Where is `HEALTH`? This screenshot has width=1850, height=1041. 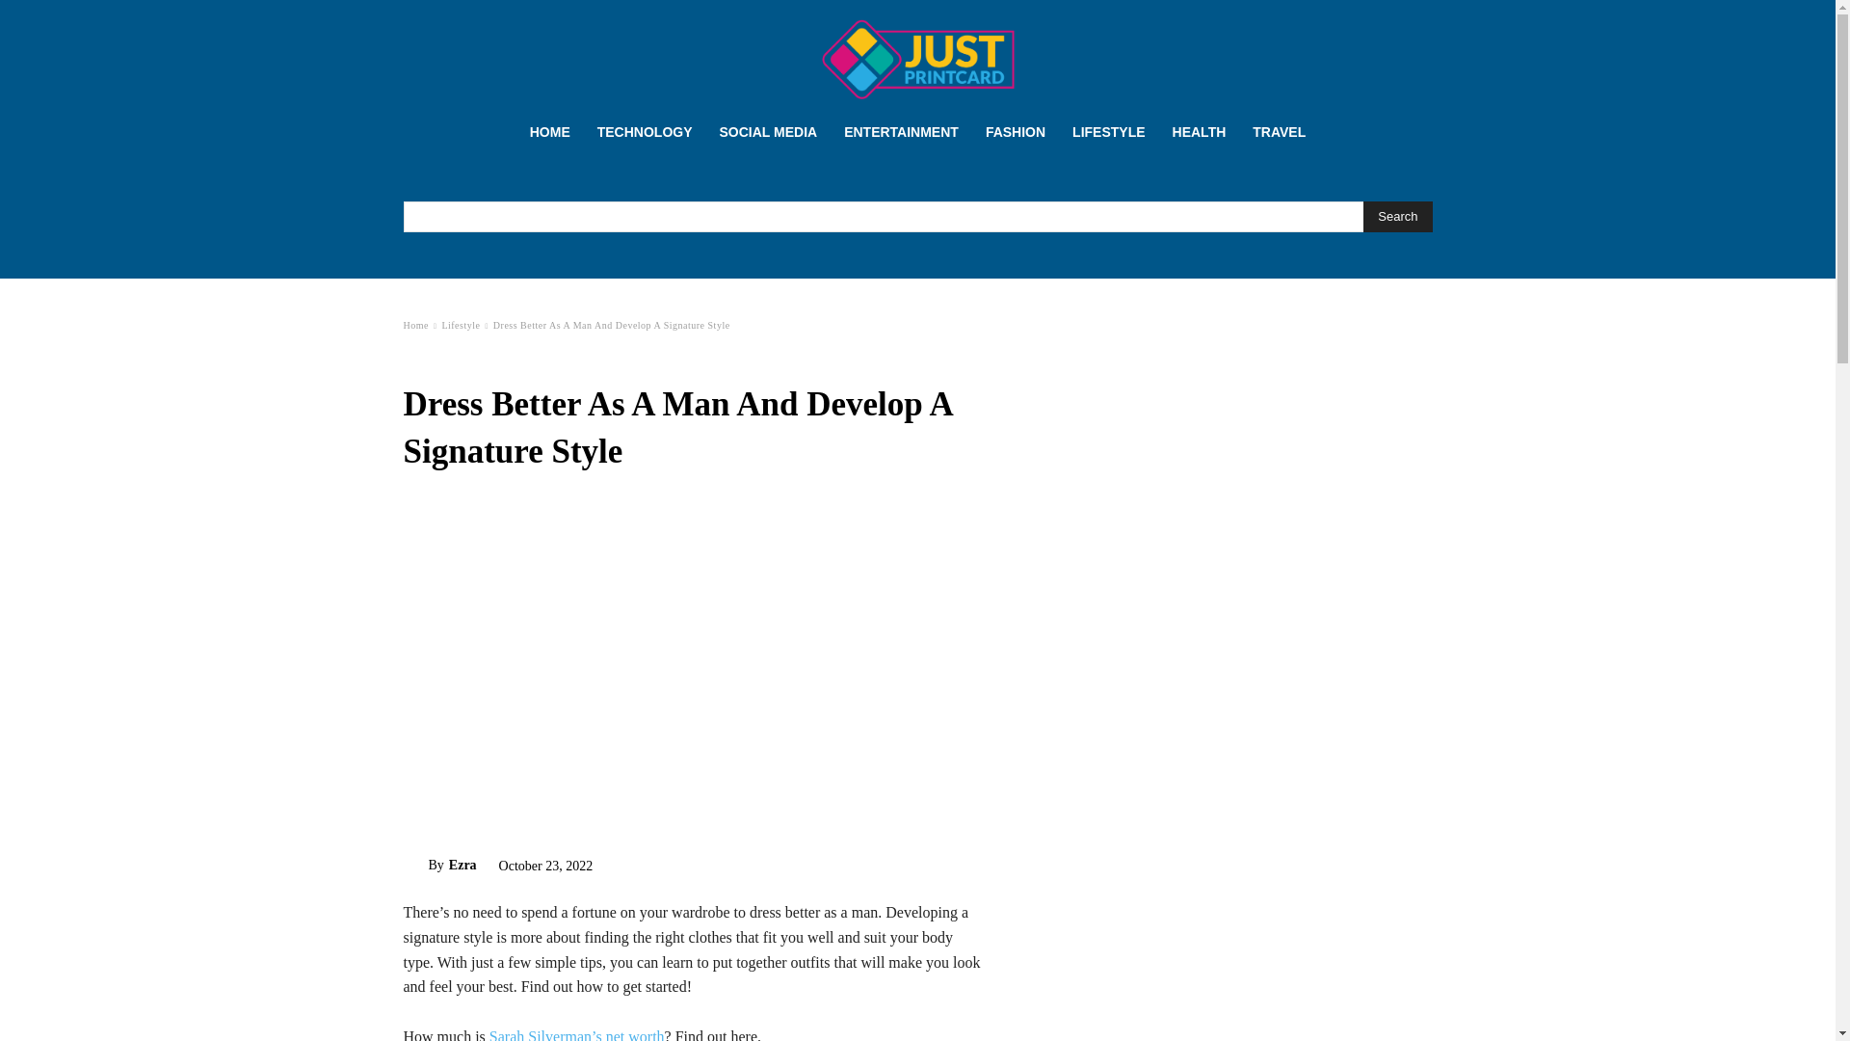 HEALTH is located at coordinates (1199, 131).